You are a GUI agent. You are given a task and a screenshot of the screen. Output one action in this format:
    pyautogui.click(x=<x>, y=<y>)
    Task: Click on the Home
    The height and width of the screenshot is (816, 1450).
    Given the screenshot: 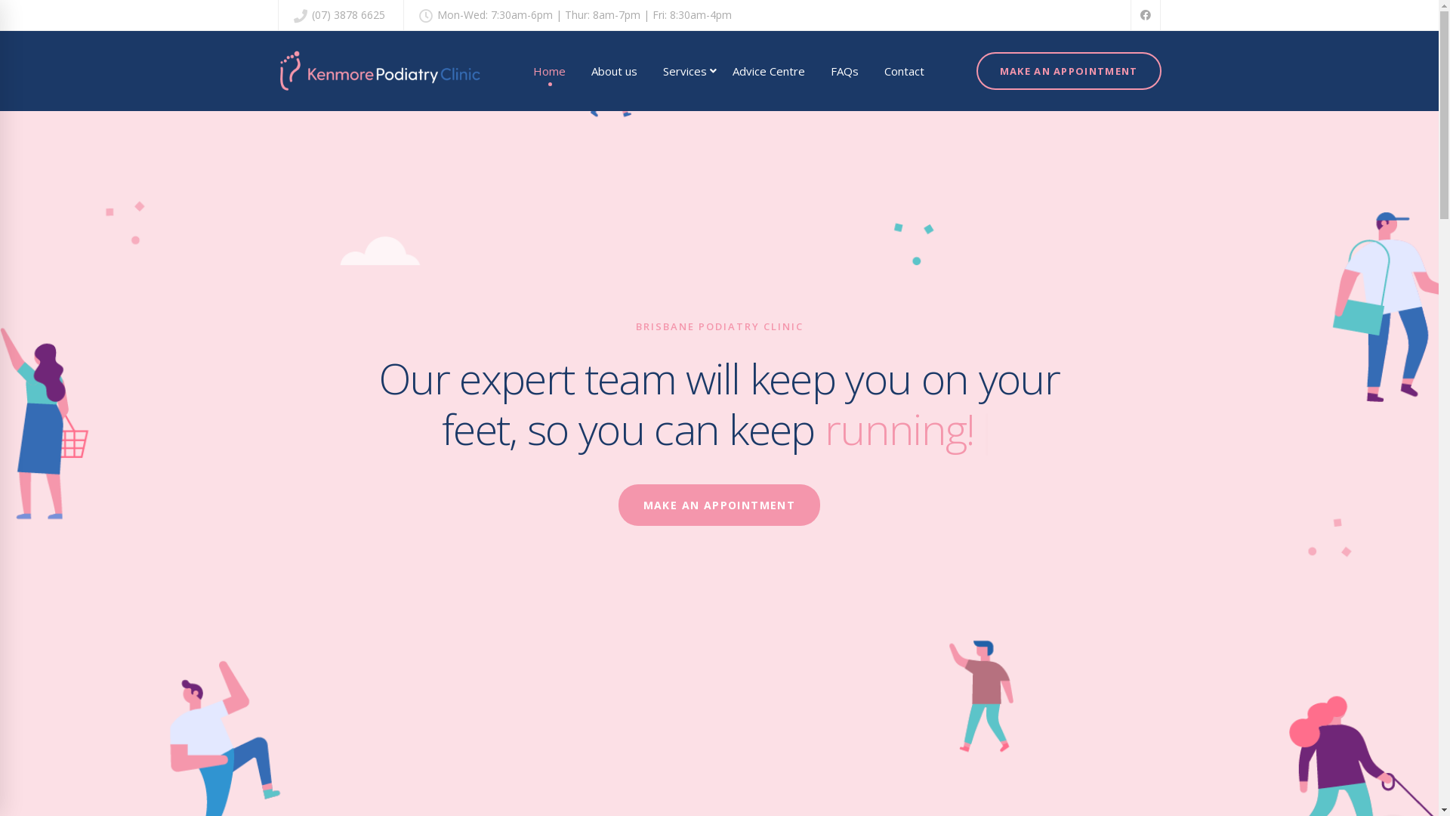 What is the action you would take?
    pyautogui.click(x=550, y=71)
    